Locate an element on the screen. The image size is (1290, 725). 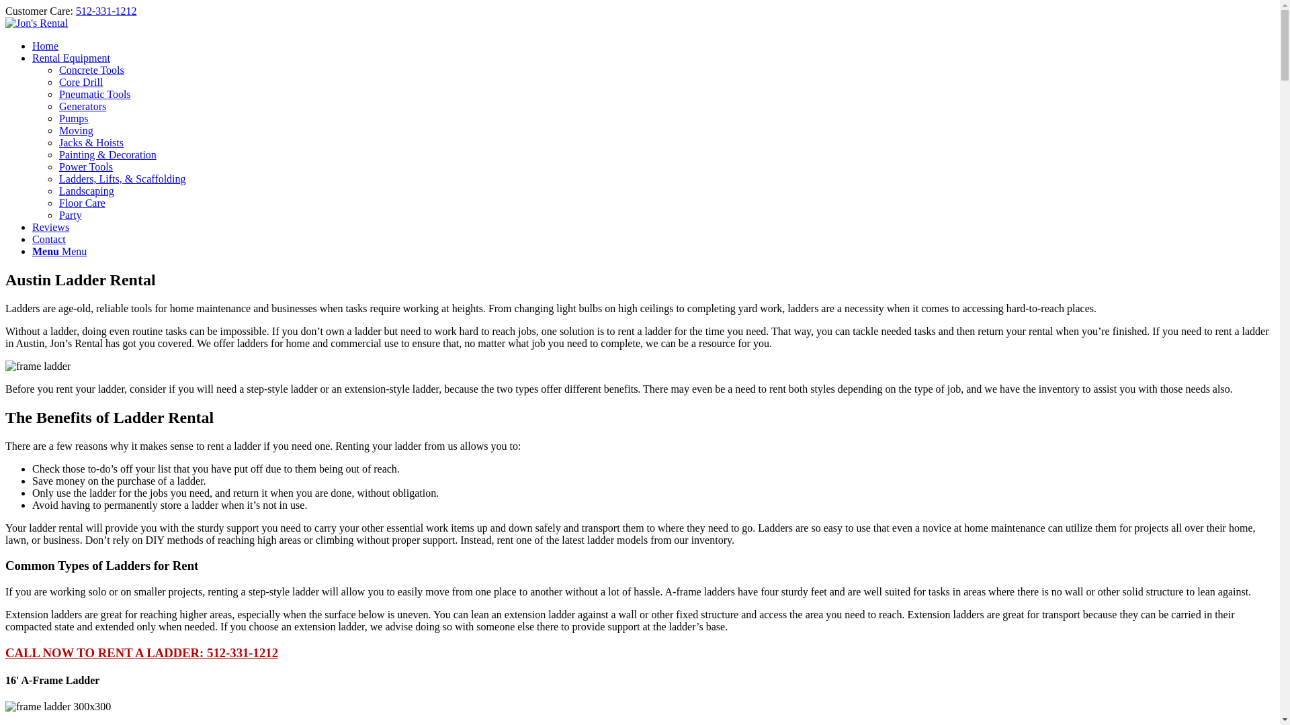
Menu Menu is located at coordinates (59, 251).